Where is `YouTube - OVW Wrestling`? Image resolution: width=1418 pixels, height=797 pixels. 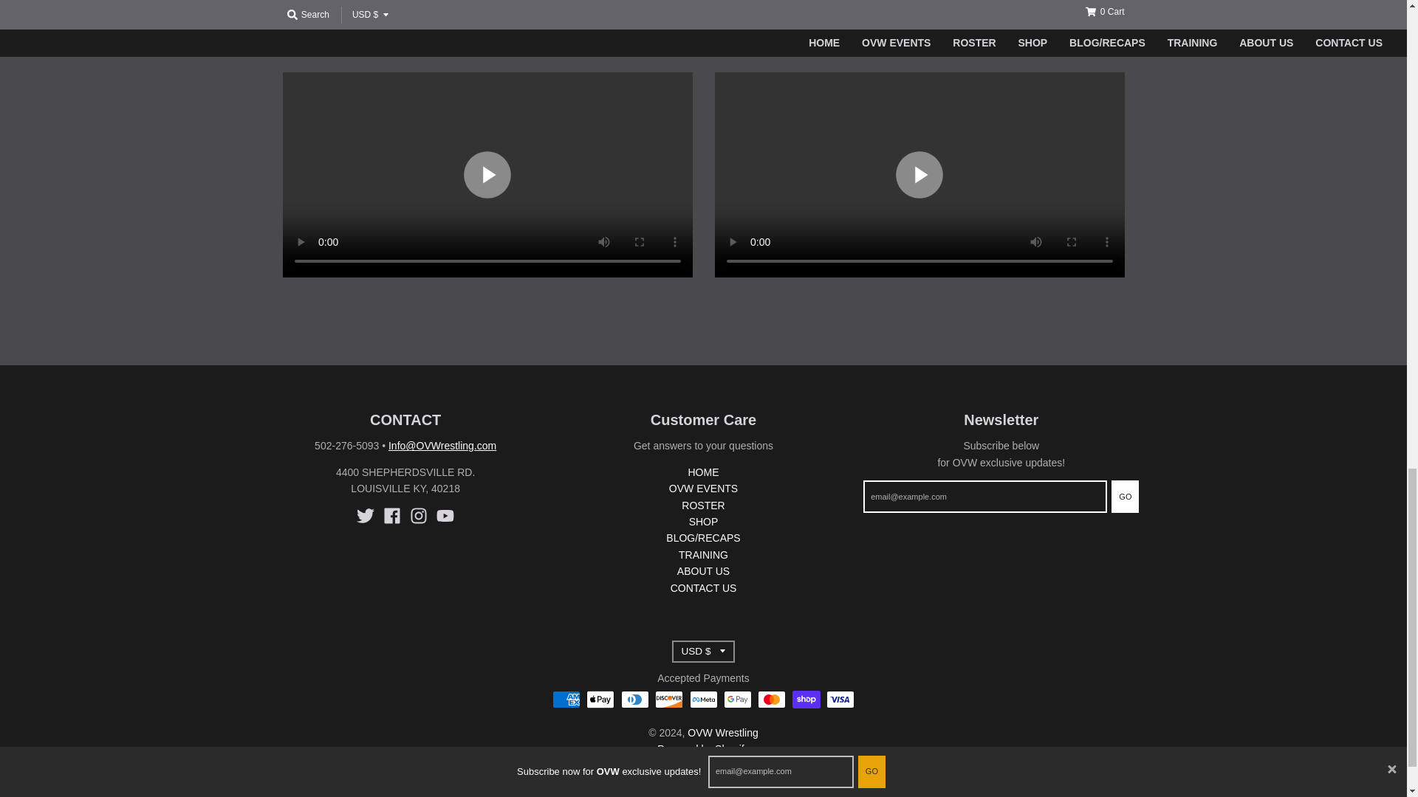 YouTube - OVW Wrestling is located at coordinates (445, 515).